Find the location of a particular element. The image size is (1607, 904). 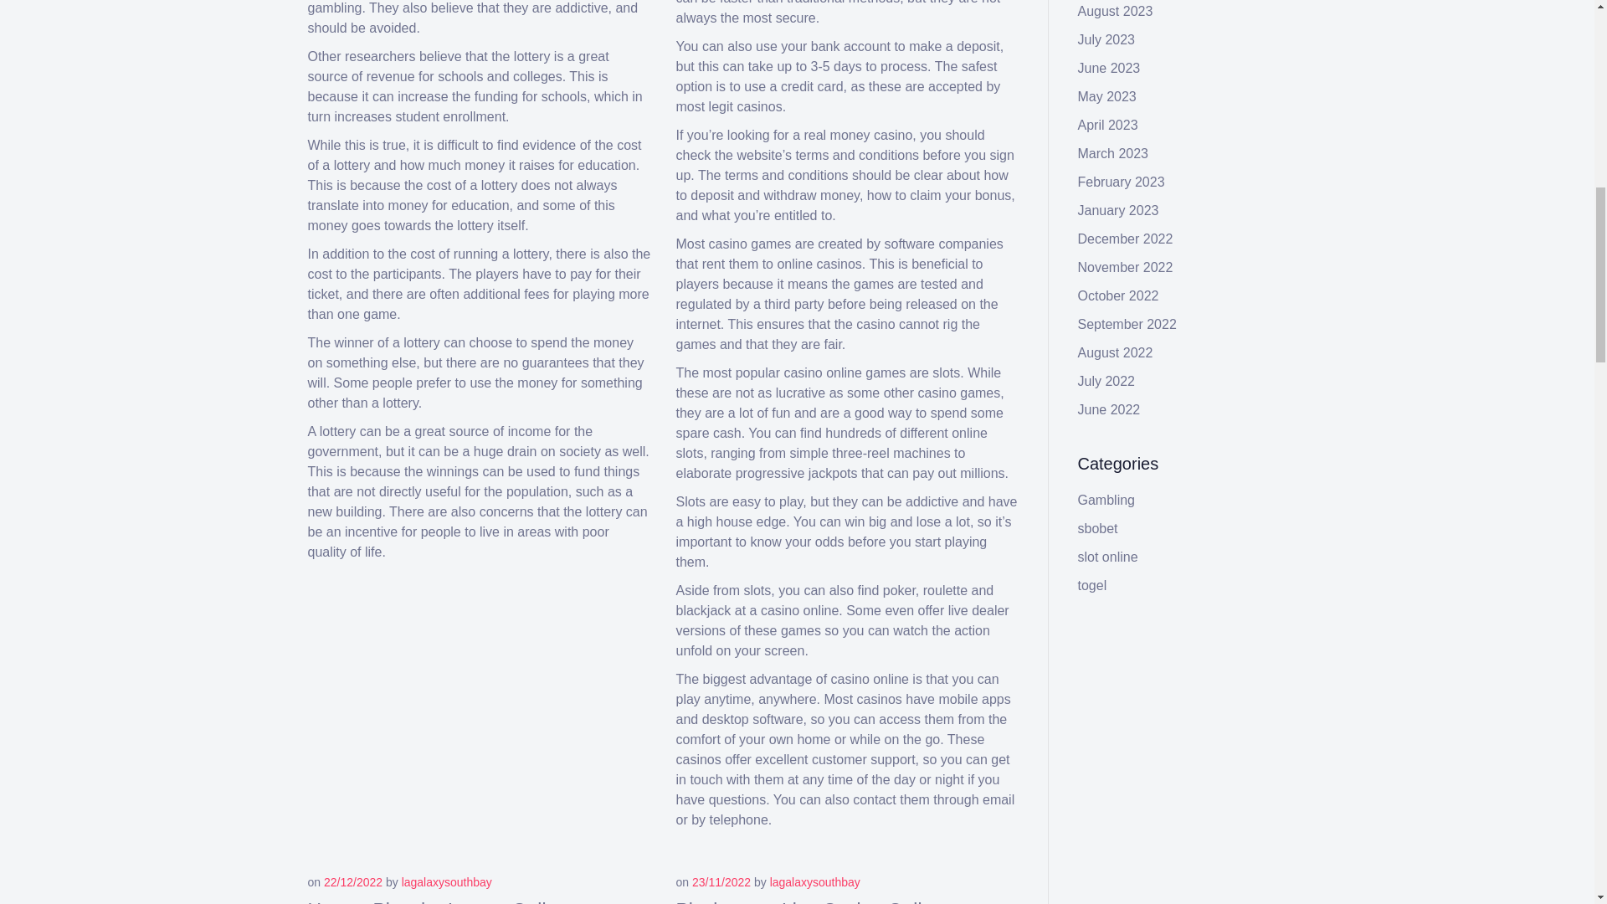

Playing at a Live Casino Online is located at coordinates (810, 901).